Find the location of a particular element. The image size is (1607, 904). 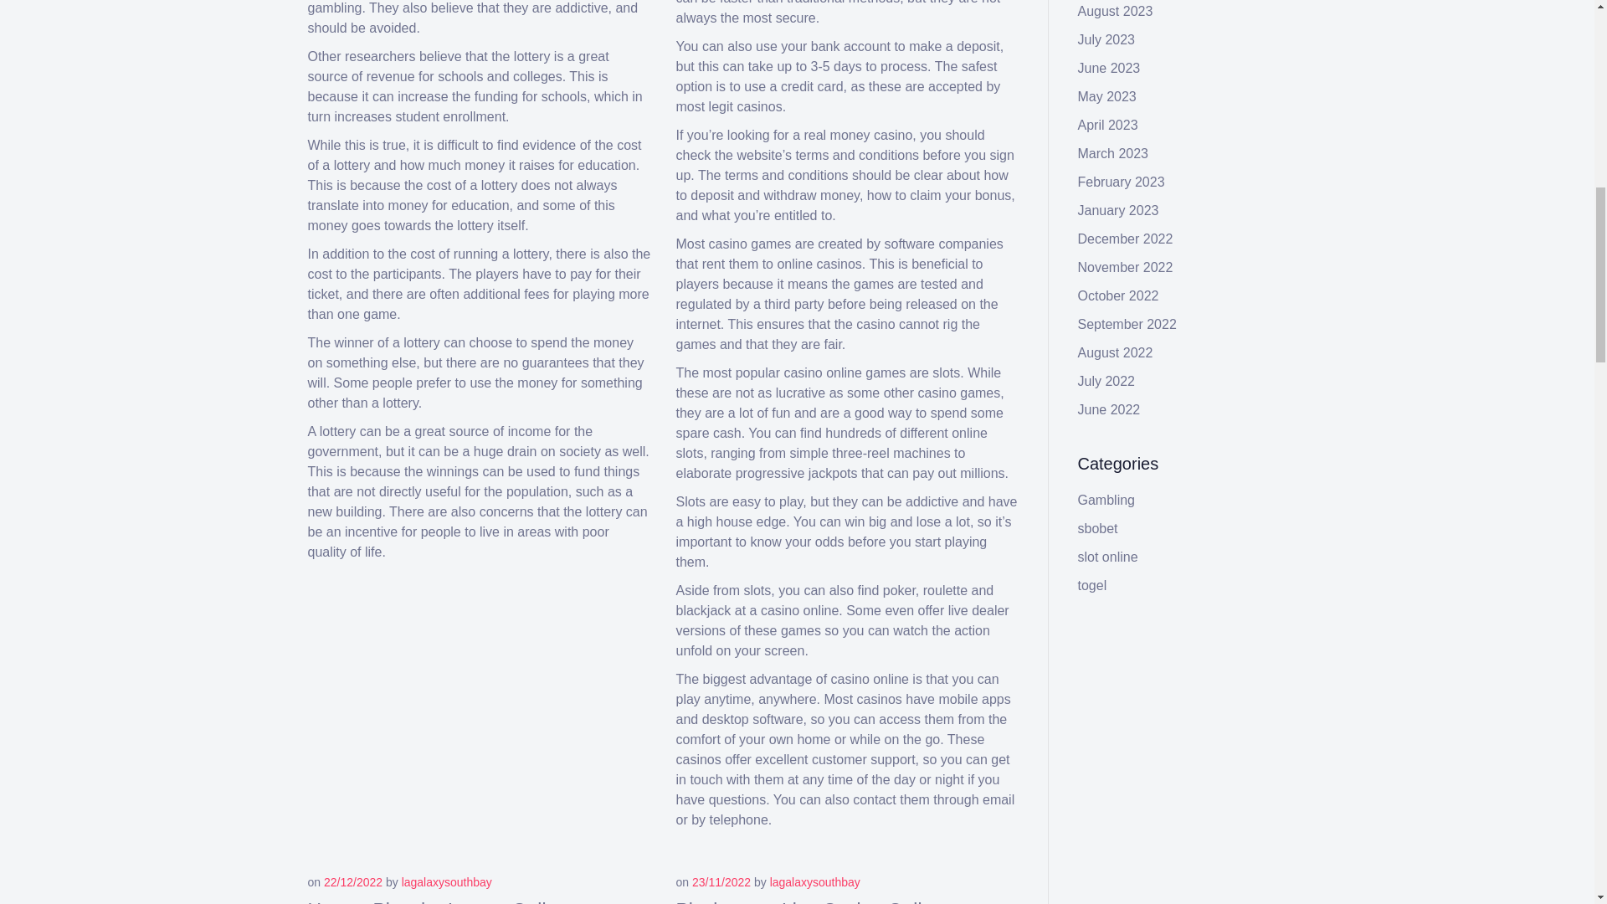

Playing at a Live Casino Online is located at coordinates (810, 901).